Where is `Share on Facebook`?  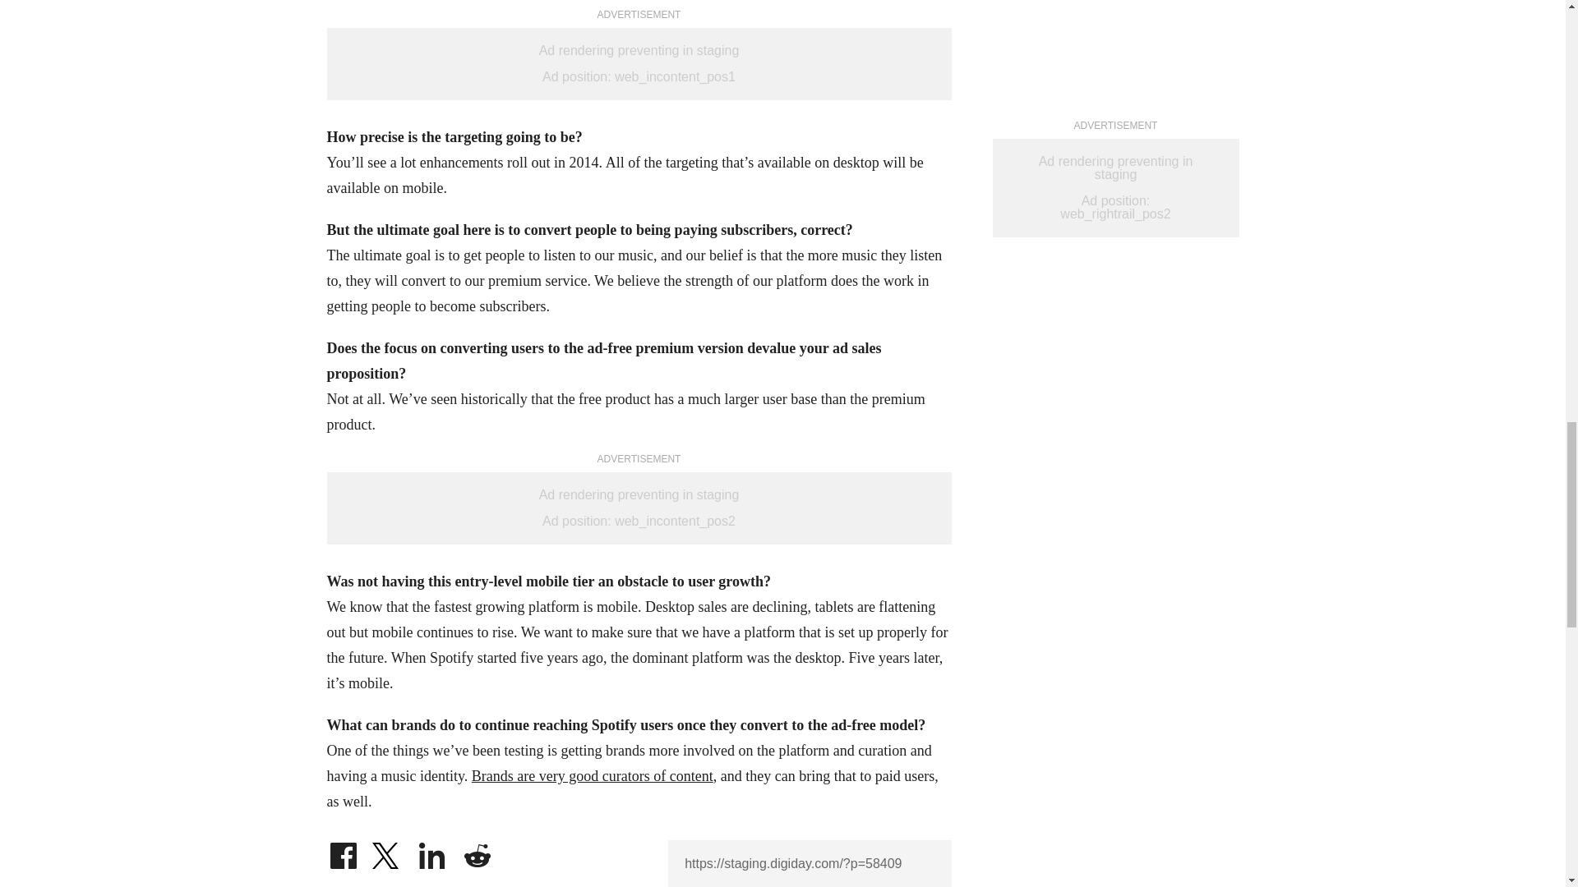 Share on Facebook is located at coordinates (343, 851).